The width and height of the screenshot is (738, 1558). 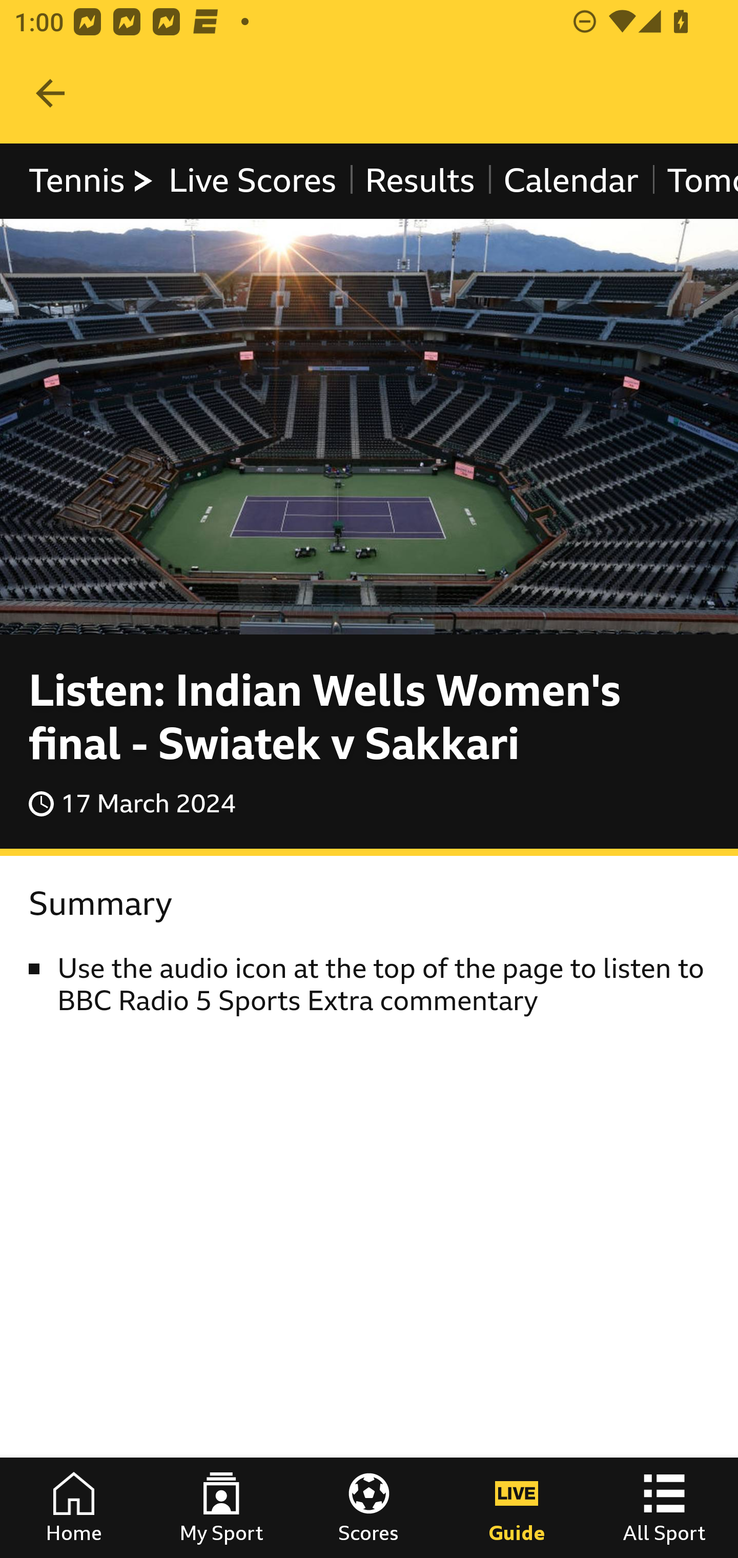 I want to click on Tomorrow's Order of Play, so click(x=694, y=180).